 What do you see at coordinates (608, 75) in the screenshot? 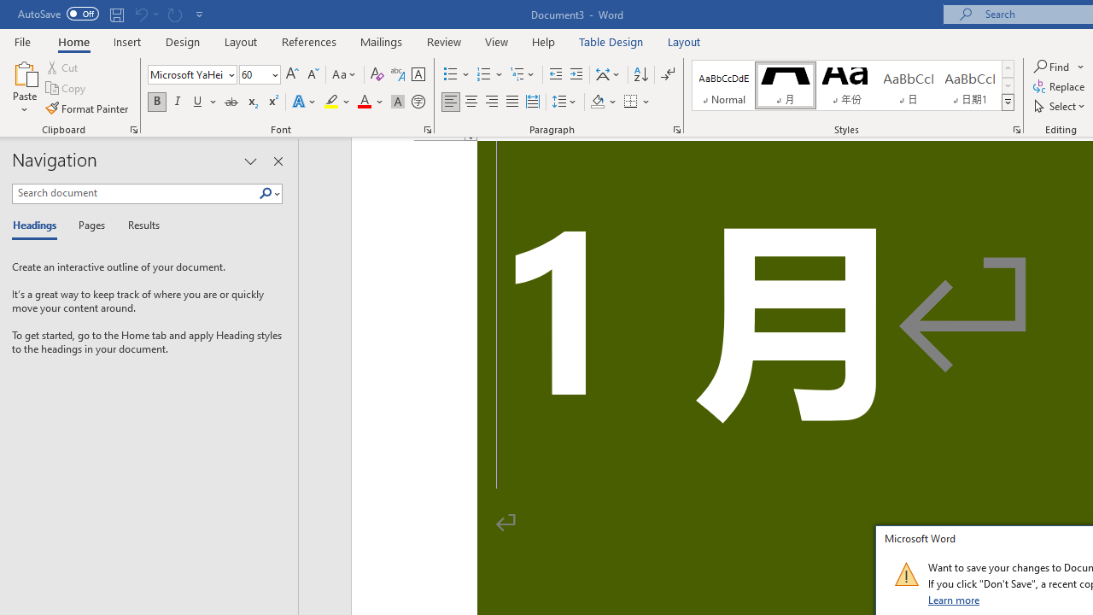
I see `Asian Layout` at bounding box center [608, 75].